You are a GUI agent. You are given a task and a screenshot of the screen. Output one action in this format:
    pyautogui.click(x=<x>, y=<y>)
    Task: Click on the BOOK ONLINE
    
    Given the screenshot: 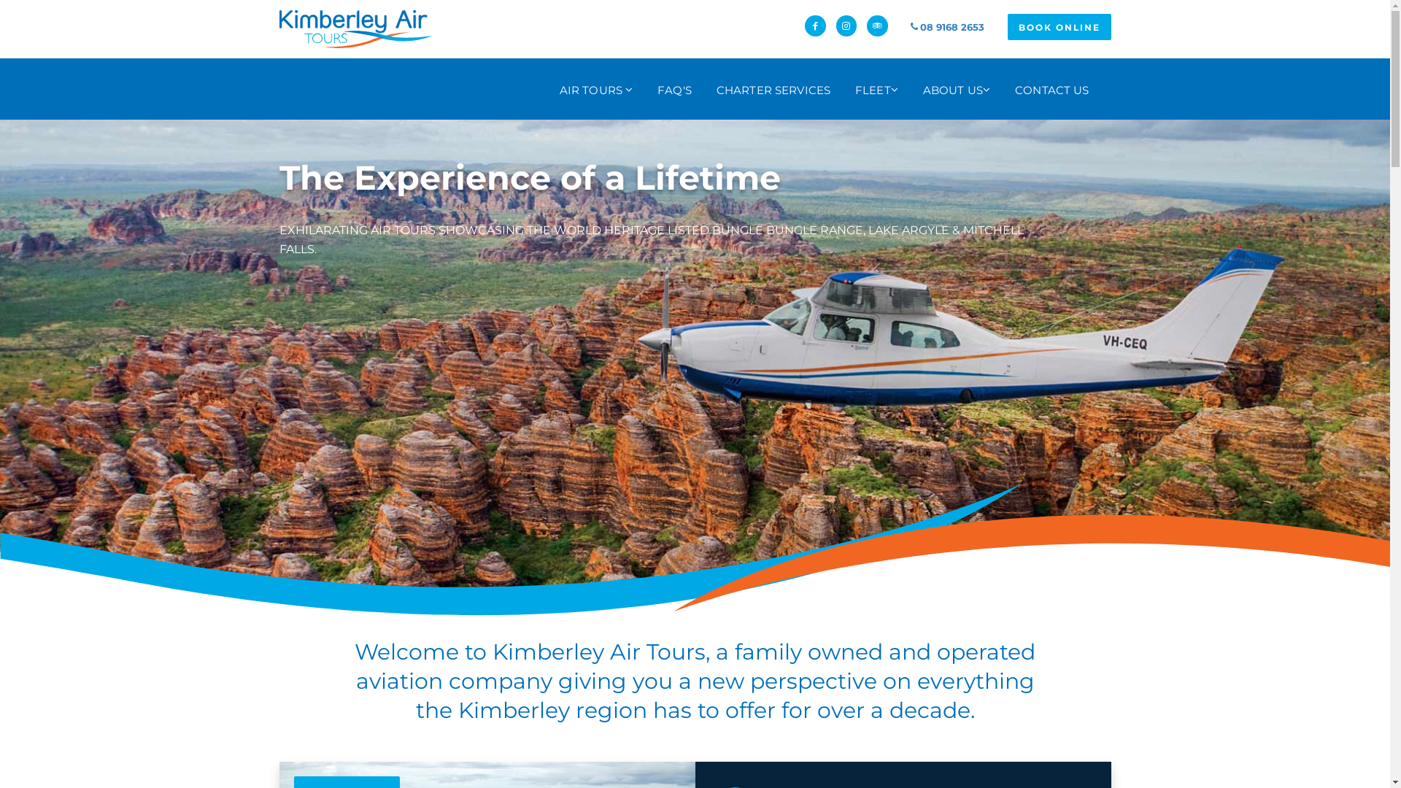 What is the action you would take?
    pyautogui.click(x=1059, y=27)
    